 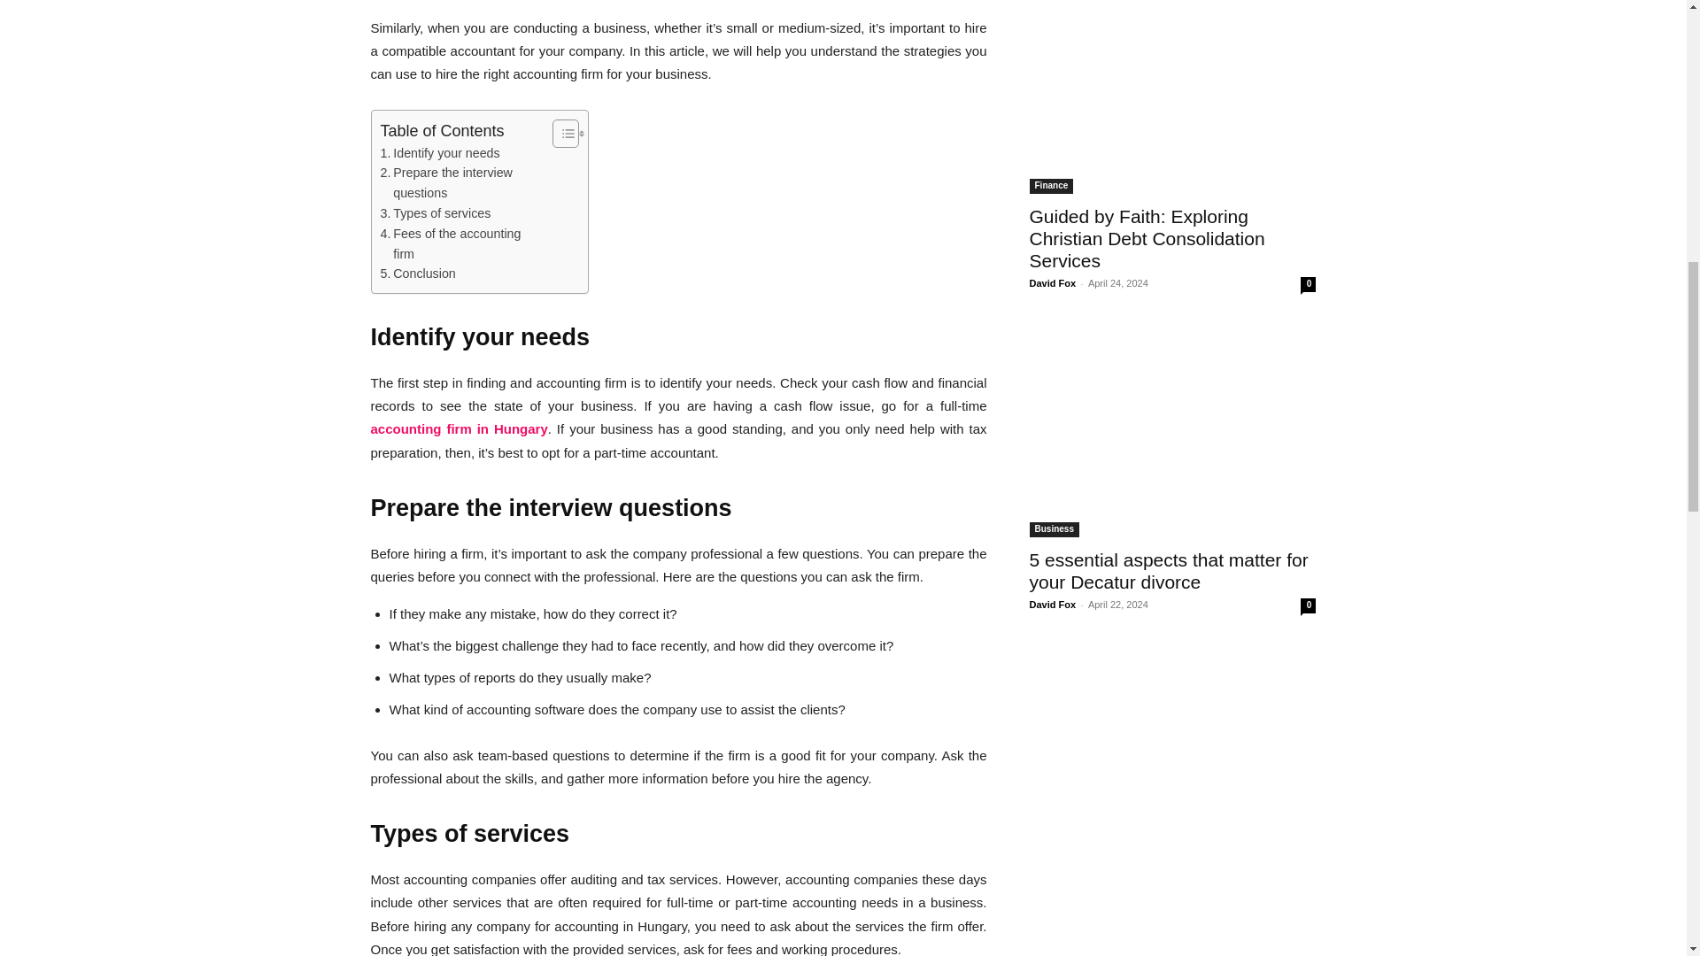 What do you see at coordinates (440, 153) in the screenshot?
I see `Identify your needs` at bounding box center [440, 153].